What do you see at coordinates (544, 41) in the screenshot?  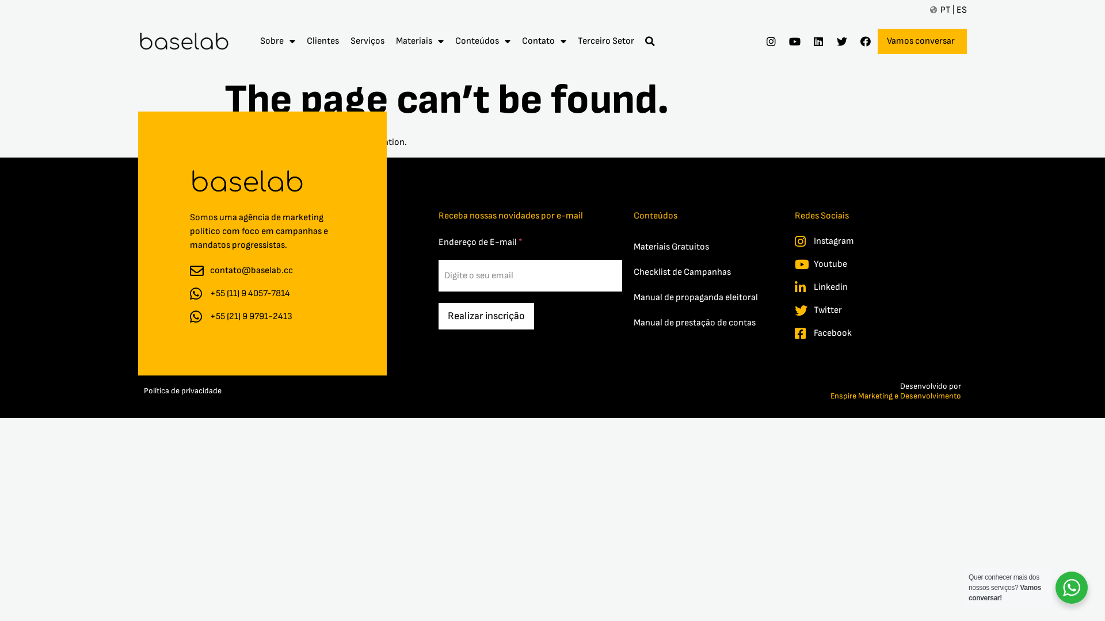 I see `Contato` at bounding box center [544, 41].